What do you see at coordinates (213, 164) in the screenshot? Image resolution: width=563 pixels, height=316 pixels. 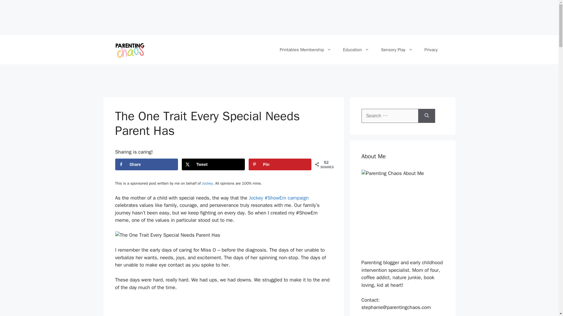 I see `Tweet` at bounding box center [213, 164].